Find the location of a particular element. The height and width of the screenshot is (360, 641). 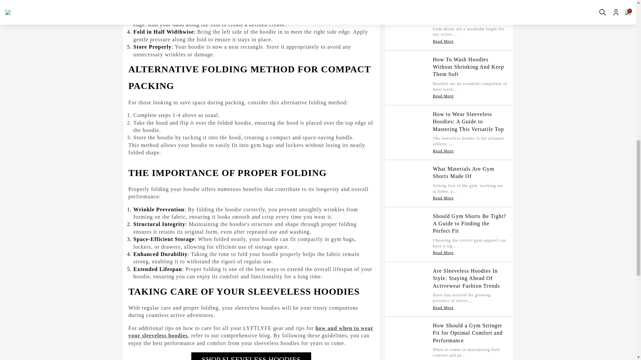

Read More is located at coordinates (443, 224).